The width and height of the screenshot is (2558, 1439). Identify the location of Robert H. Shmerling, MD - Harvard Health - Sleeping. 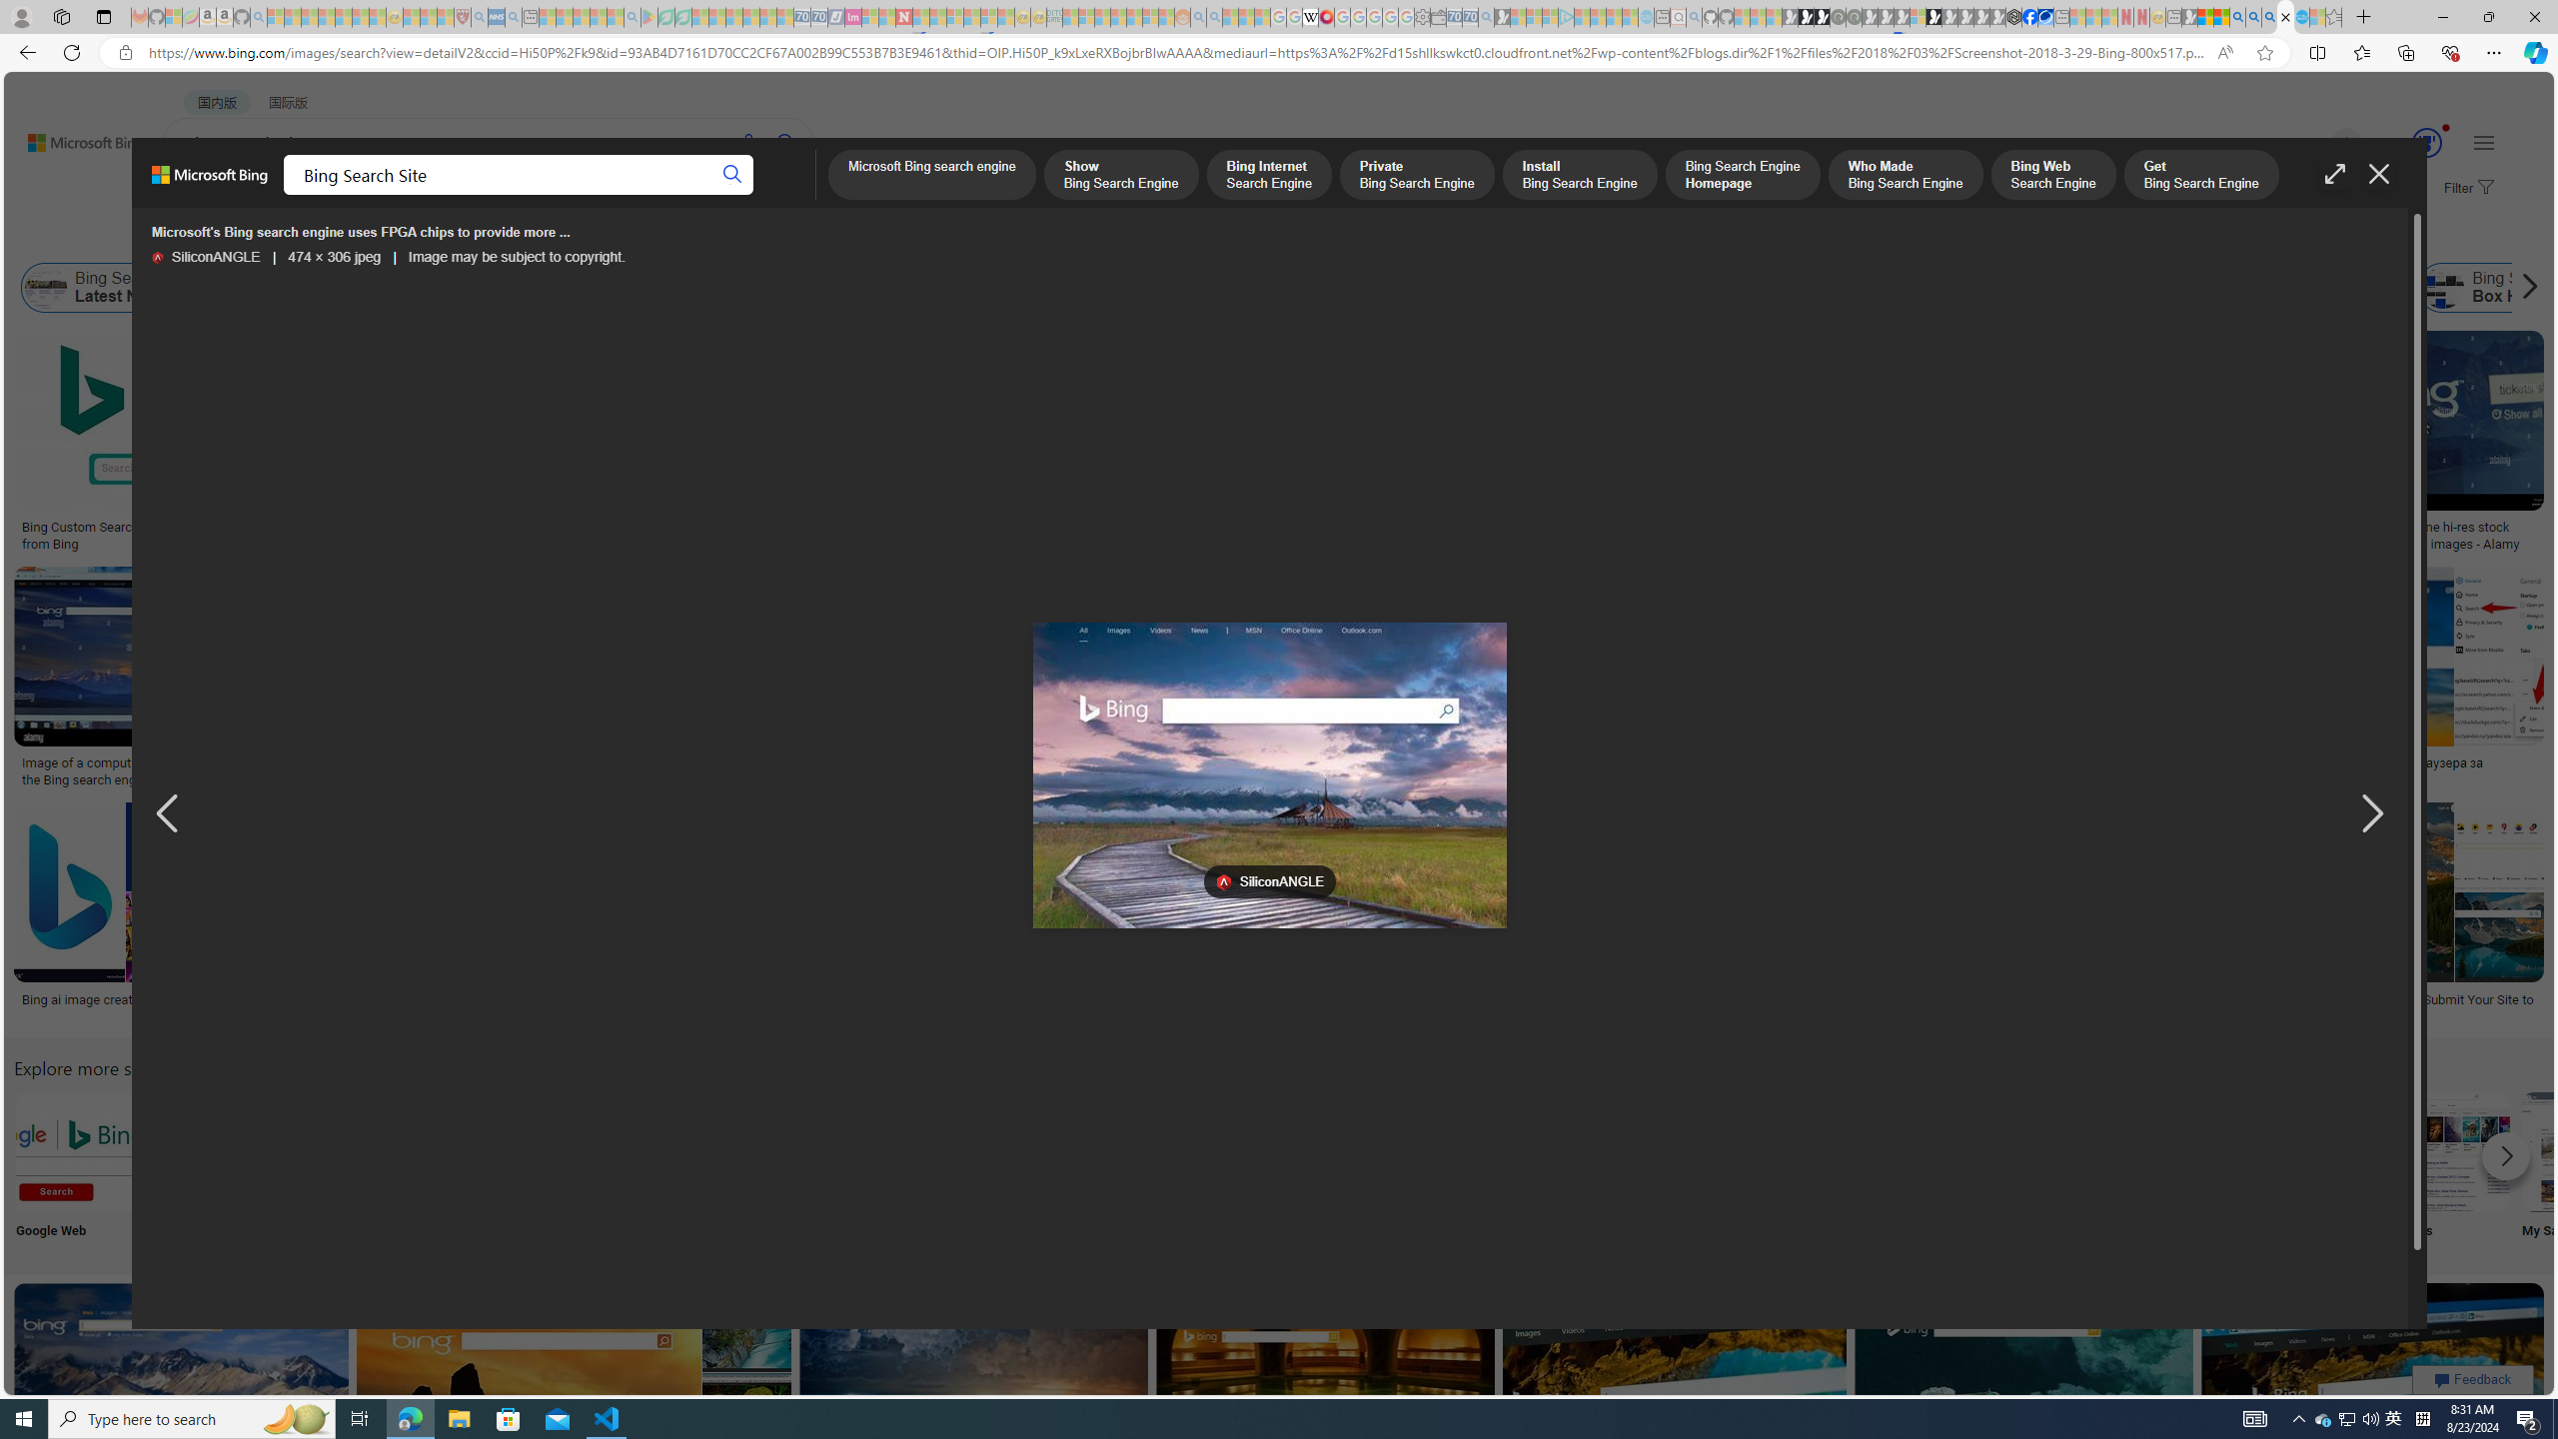
(463, 17).